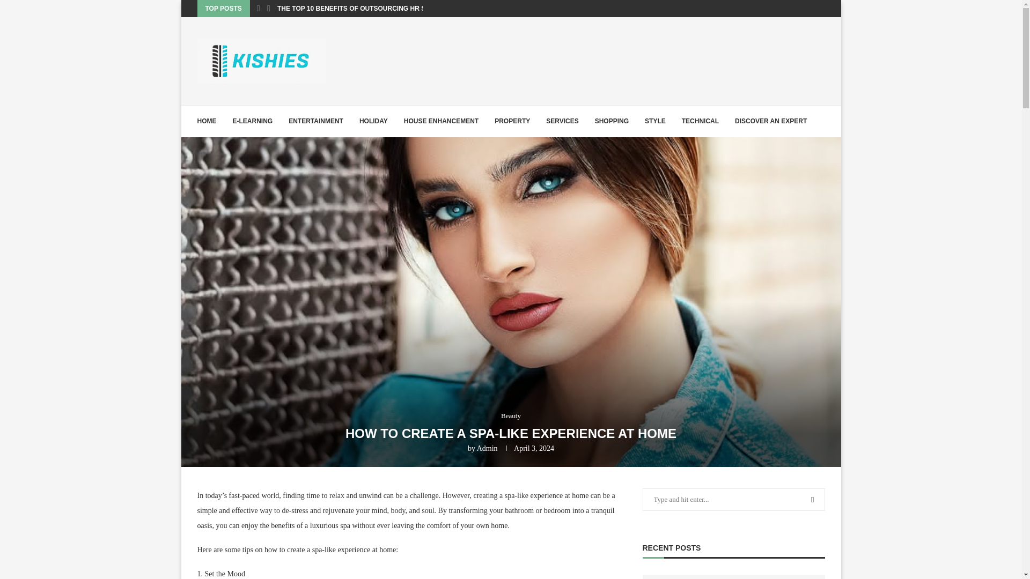 The width and height of the screenshot is (1030, 579). Describe the element at coordinates (218, 152) in the screenshot. I see `CONTACT US` at that location.